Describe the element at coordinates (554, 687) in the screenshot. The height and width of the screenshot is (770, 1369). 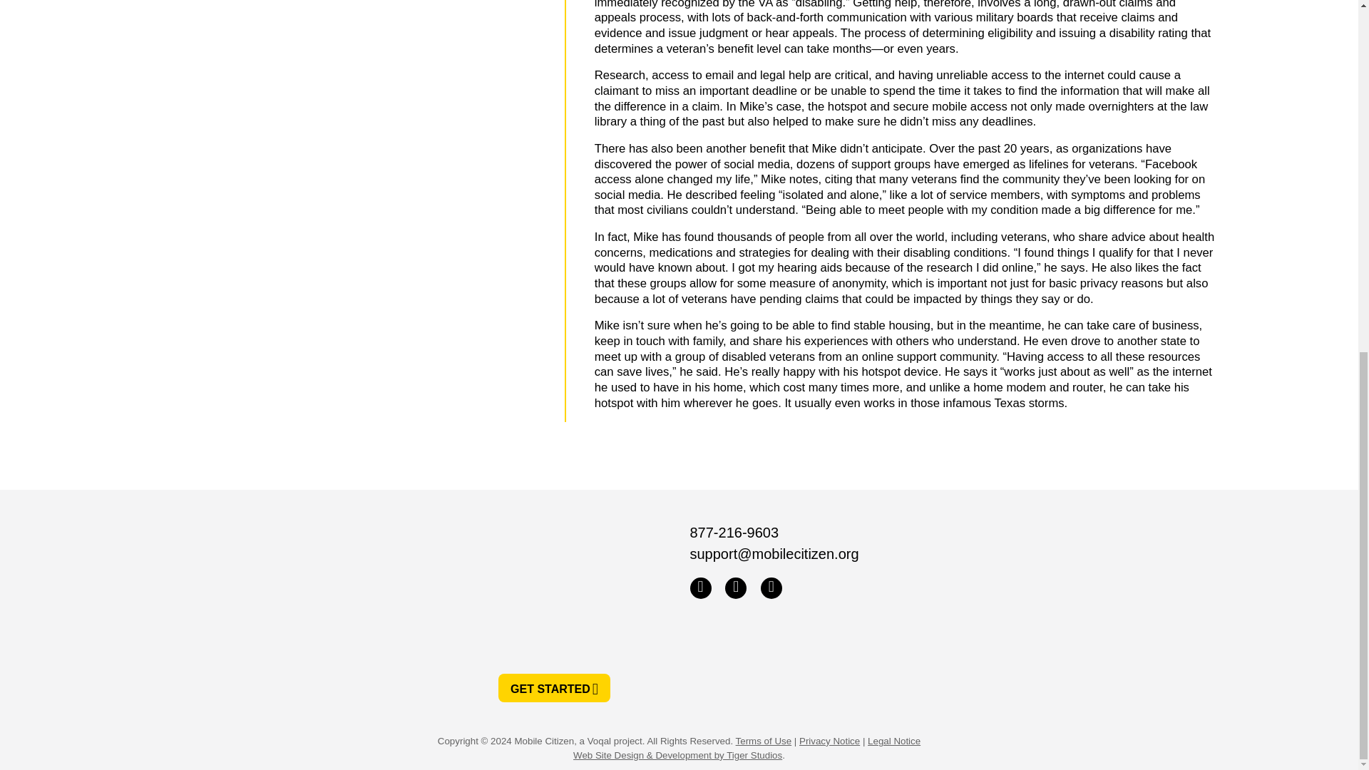
I see `GET STARTED` at that location.